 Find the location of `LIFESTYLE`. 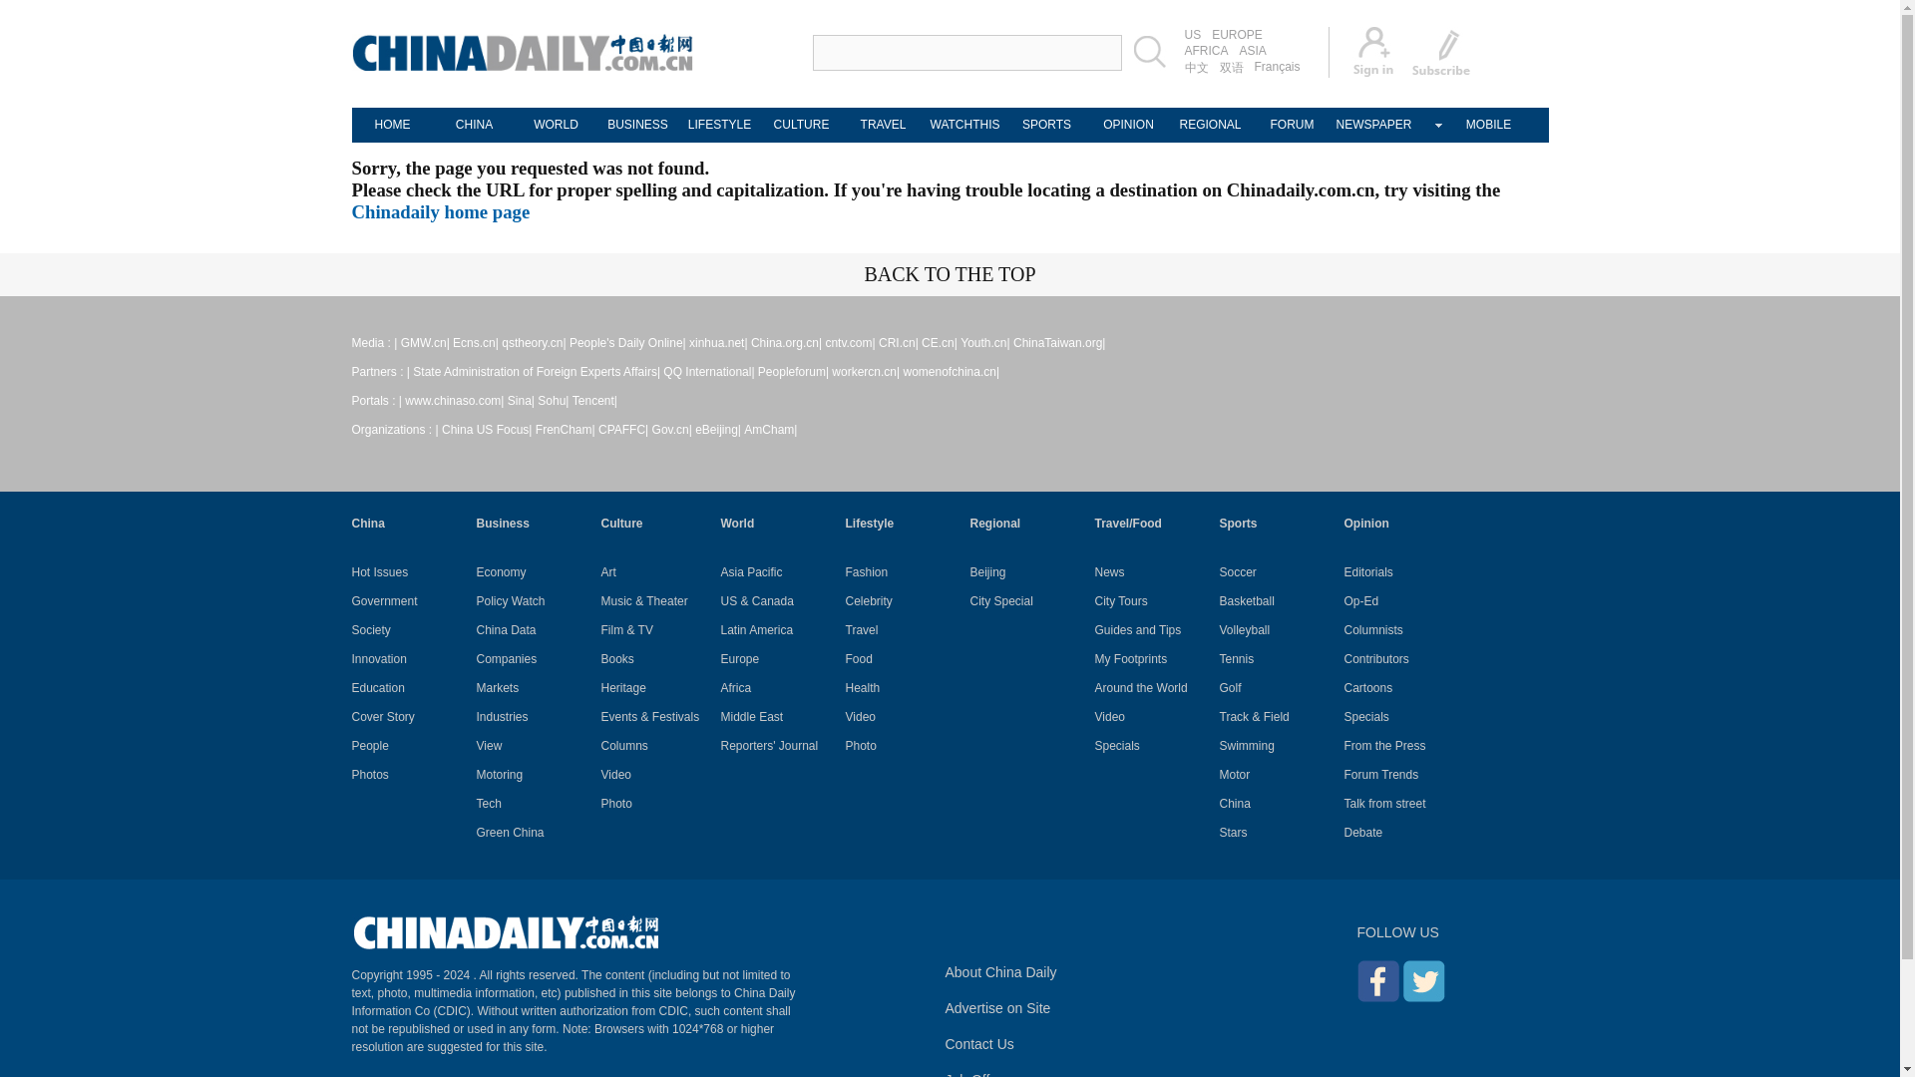

LIFESTYLE is located at coordinates (718, 125).